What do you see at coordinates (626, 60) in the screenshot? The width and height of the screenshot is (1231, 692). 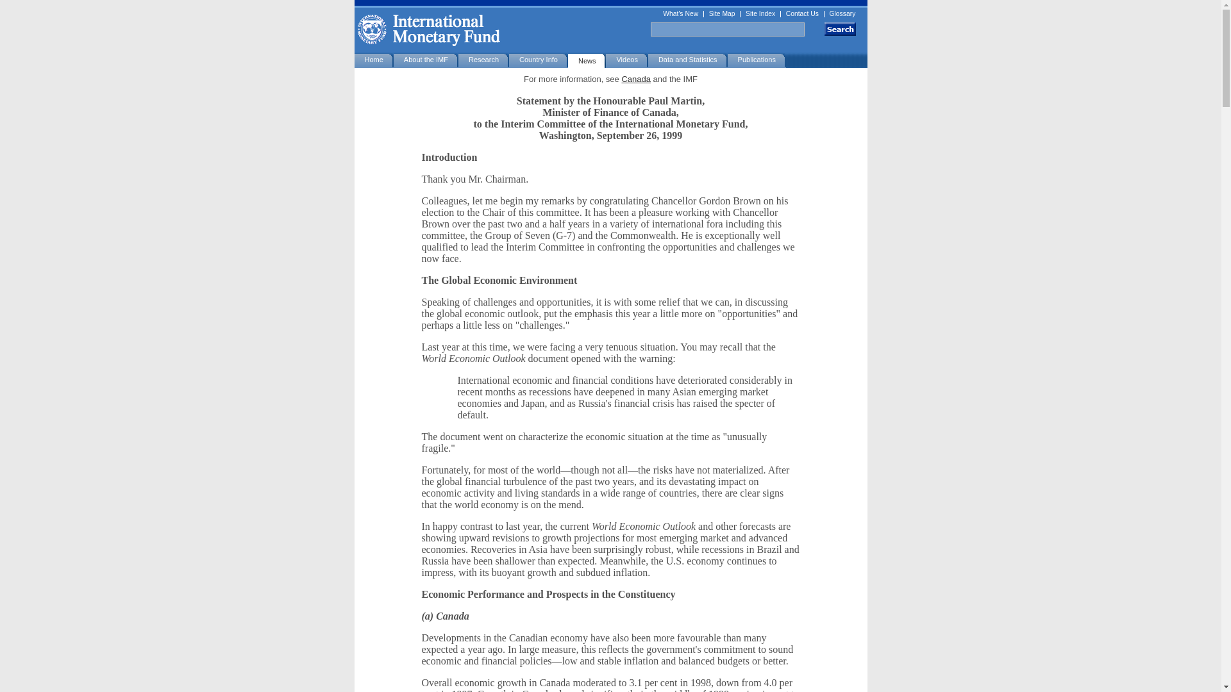 I see `Videos` at bounding box center [626, 60].